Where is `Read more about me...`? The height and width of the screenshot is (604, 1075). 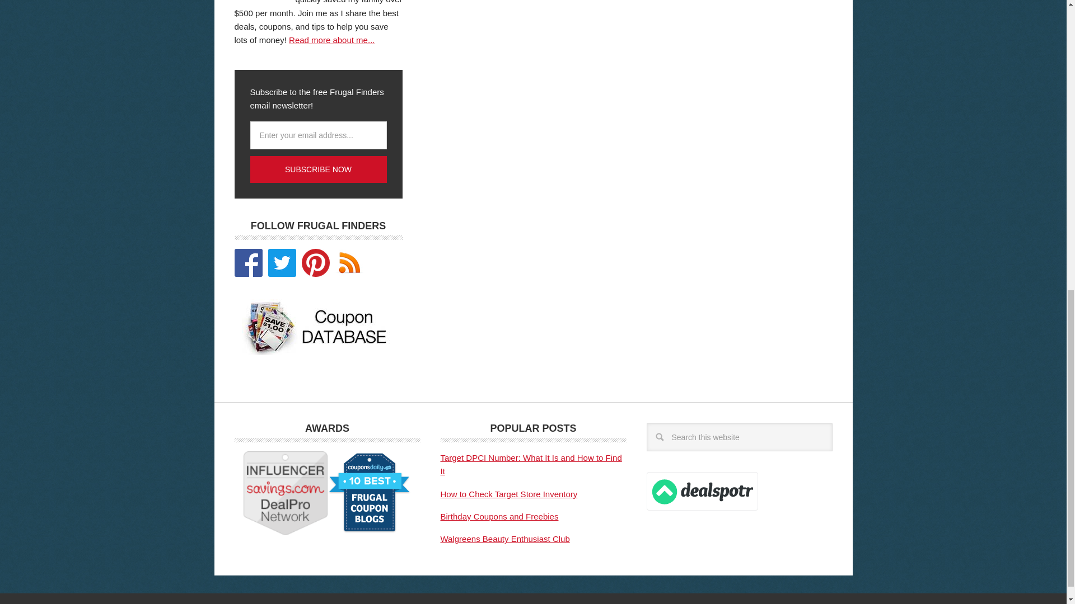 Read more about me... is located at coordinates (331, 39).